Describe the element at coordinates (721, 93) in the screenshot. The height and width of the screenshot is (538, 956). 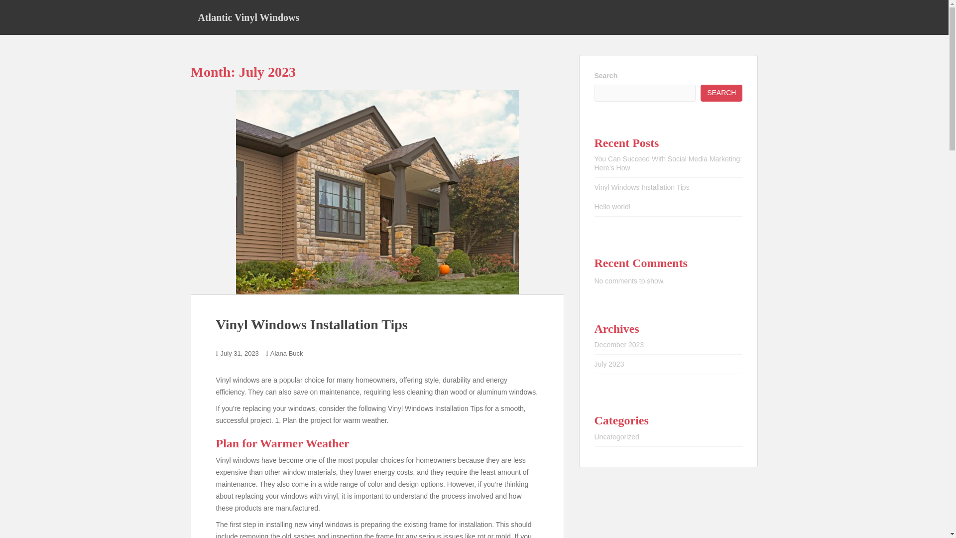
I see `SEARCH` at that location.